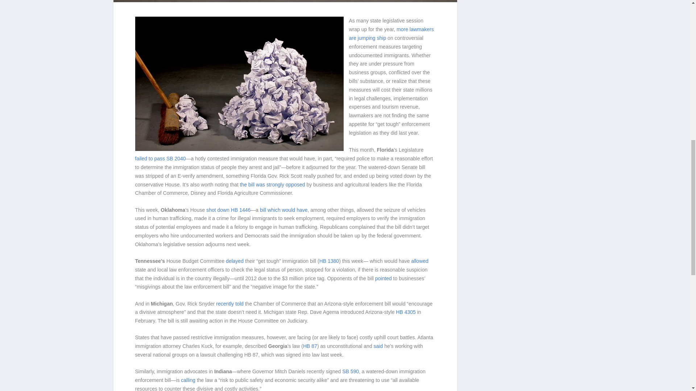  What do you see at coordinates (378, 346) in the screenshot?
I see `said` at bounding box center [378, 346].